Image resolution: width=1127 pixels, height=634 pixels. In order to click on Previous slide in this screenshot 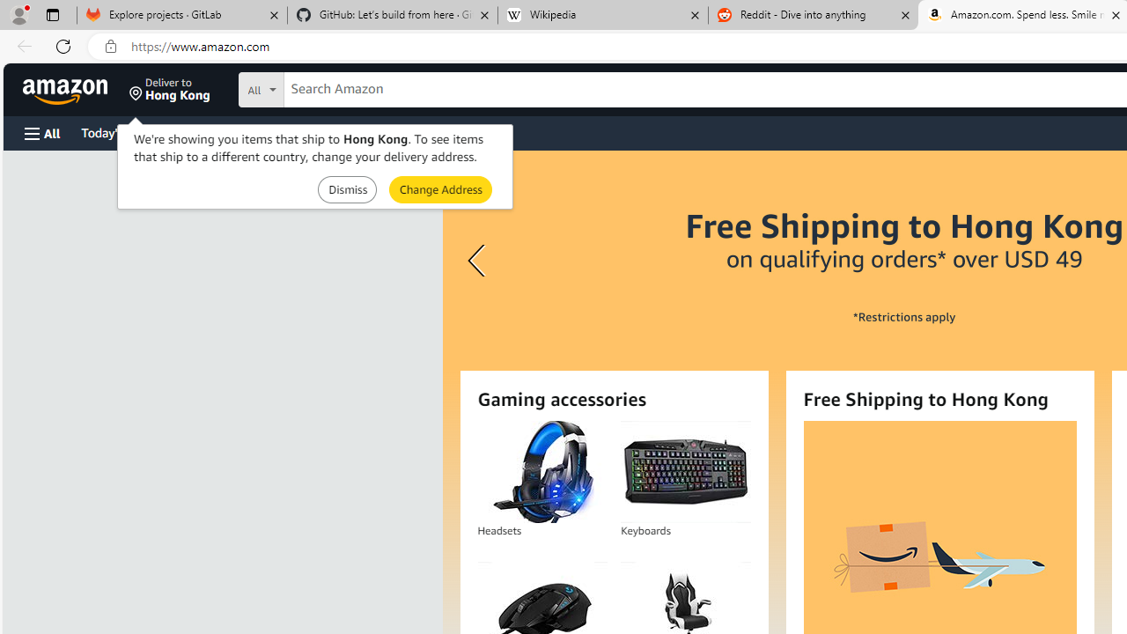, I will do `click(479, 261)`.